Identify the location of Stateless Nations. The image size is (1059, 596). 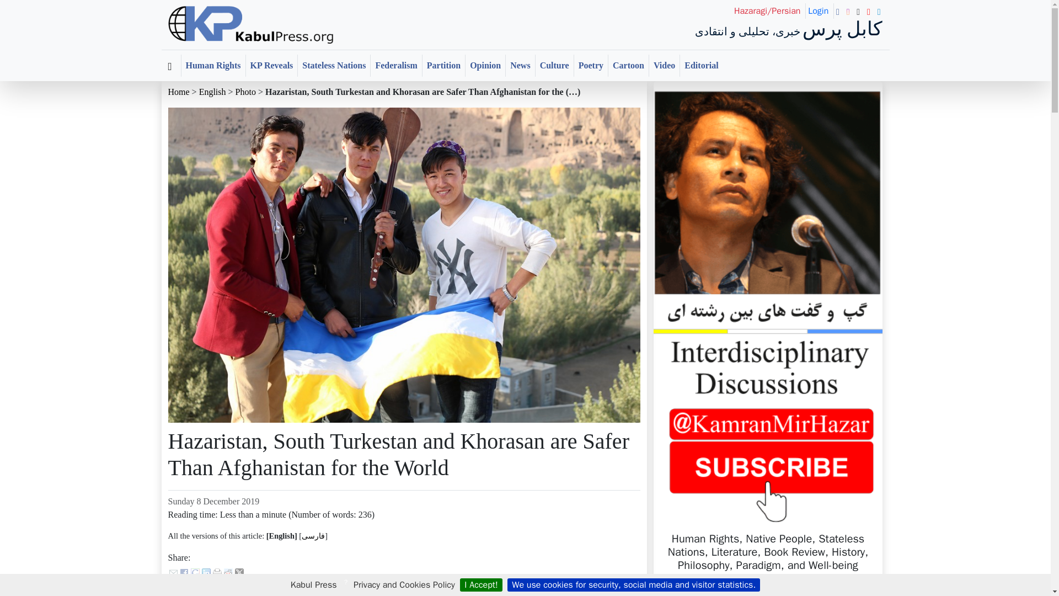
(333, 66).